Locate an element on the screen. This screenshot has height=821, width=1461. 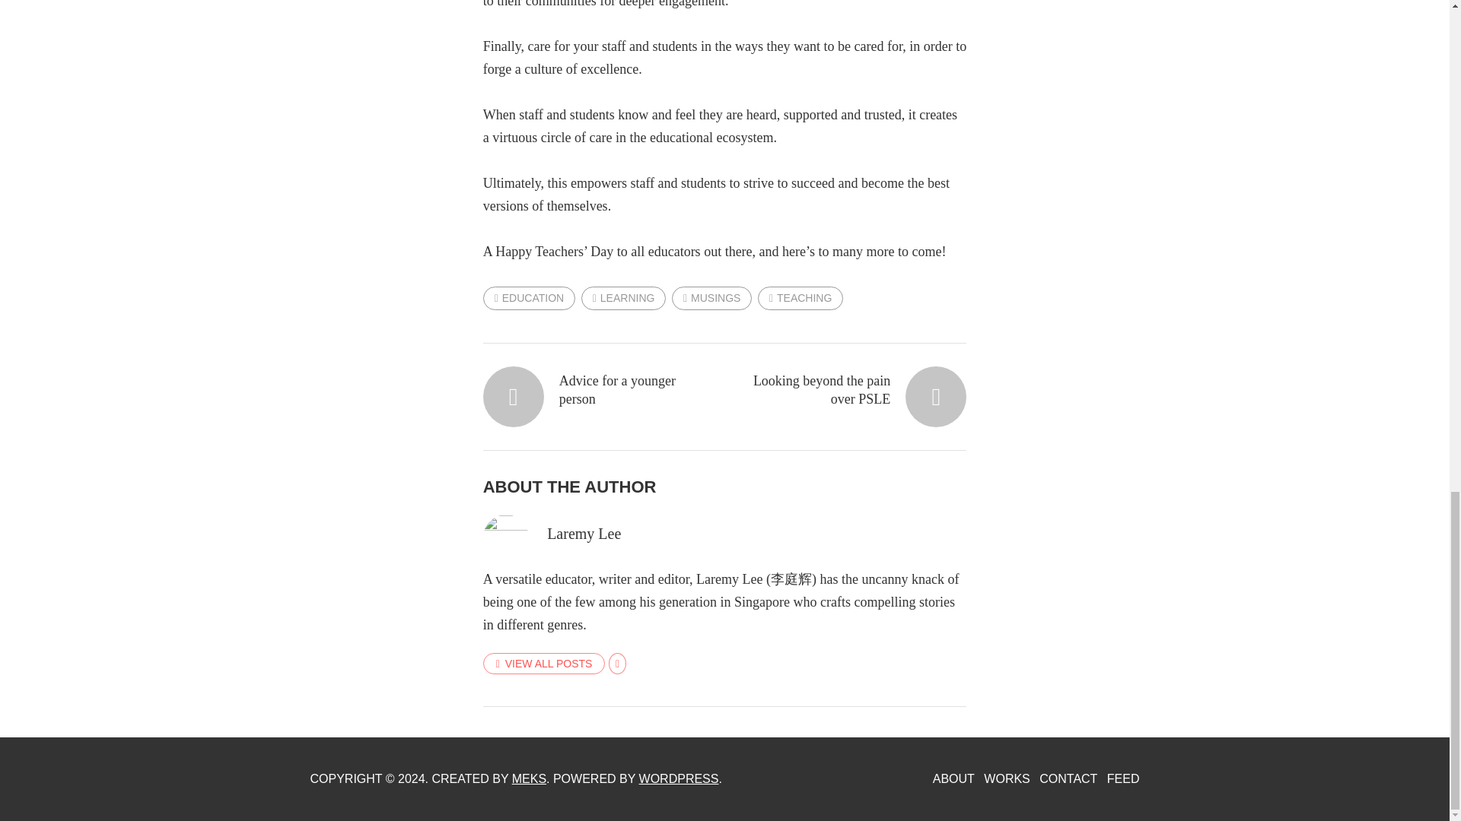
MUSINGS is located at coordinates (712, 298).